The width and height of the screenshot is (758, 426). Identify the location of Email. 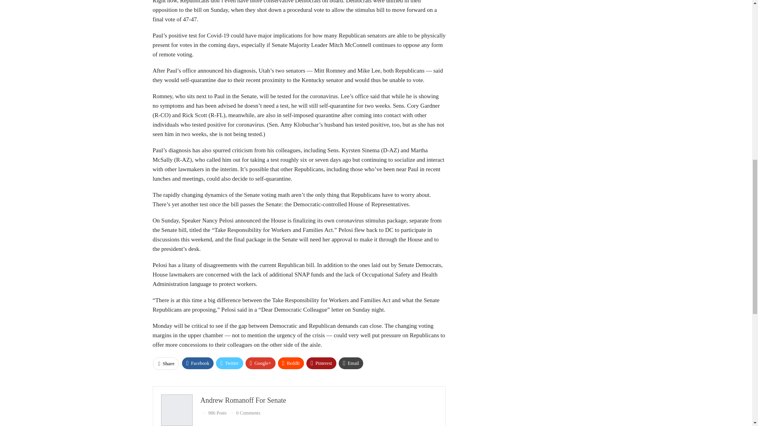
(351, 363).